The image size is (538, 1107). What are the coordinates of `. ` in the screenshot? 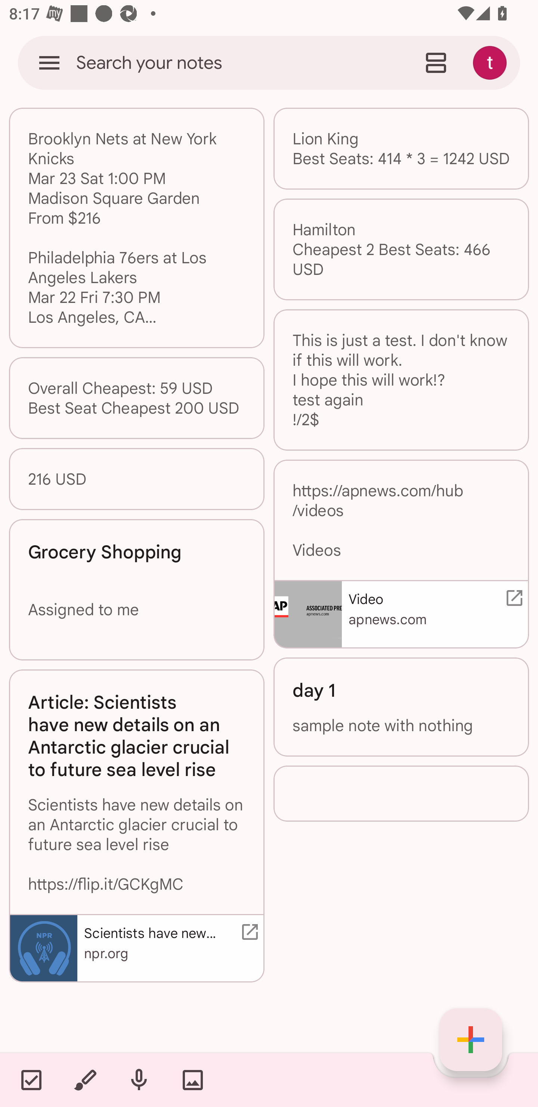 It's located at (401, 794).